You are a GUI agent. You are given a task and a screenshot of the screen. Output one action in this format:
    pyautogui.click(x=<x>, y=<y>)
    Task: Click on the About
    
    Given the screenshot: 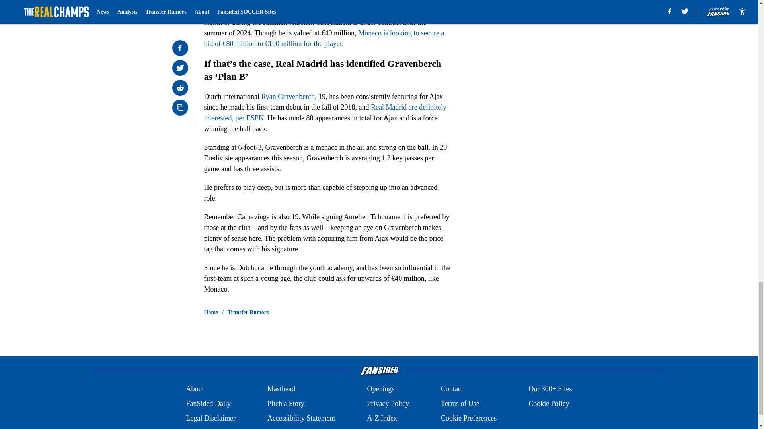 What is the action you would take?
    pyautogui.click(x=195, y=388)
    